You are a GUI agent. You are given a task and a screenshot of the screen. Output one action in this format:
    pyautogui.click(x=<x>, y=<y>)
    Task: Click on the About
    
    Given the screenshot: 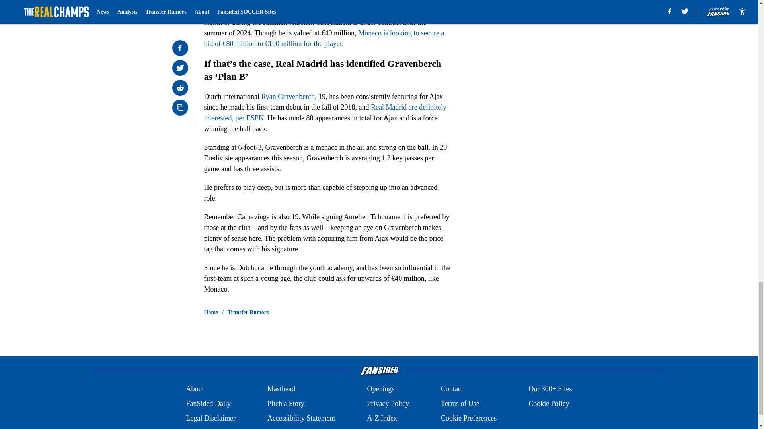 What is the action you would take?
    pyautogui.click(x=195, y=388)
    